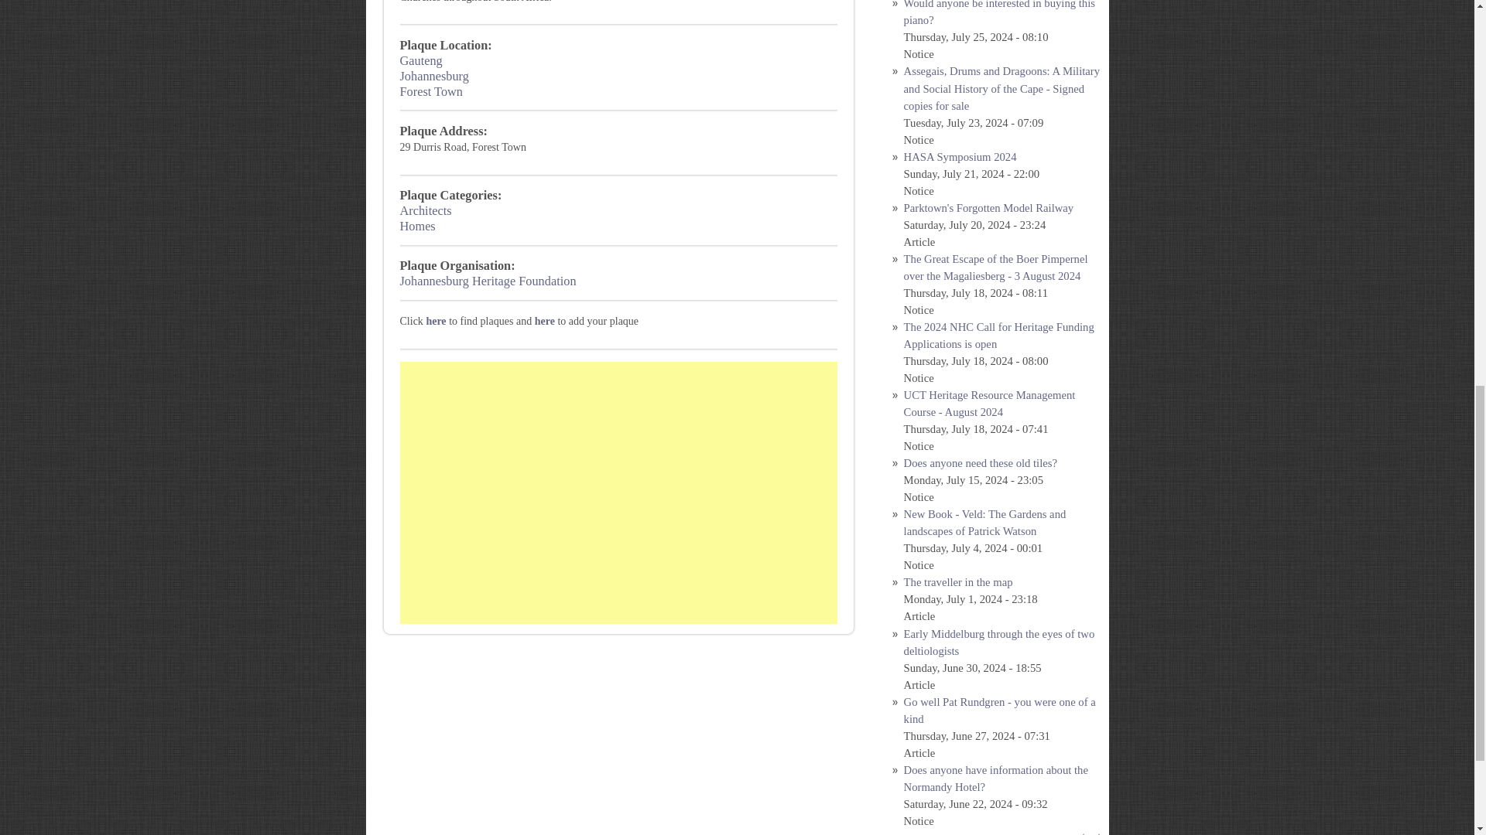 The width and height of the screenshot is (1486, 835). What do you see at coordinates (433, 76) in the screenshot?
I see `Johannesburg` at bounding box center [433, 76].